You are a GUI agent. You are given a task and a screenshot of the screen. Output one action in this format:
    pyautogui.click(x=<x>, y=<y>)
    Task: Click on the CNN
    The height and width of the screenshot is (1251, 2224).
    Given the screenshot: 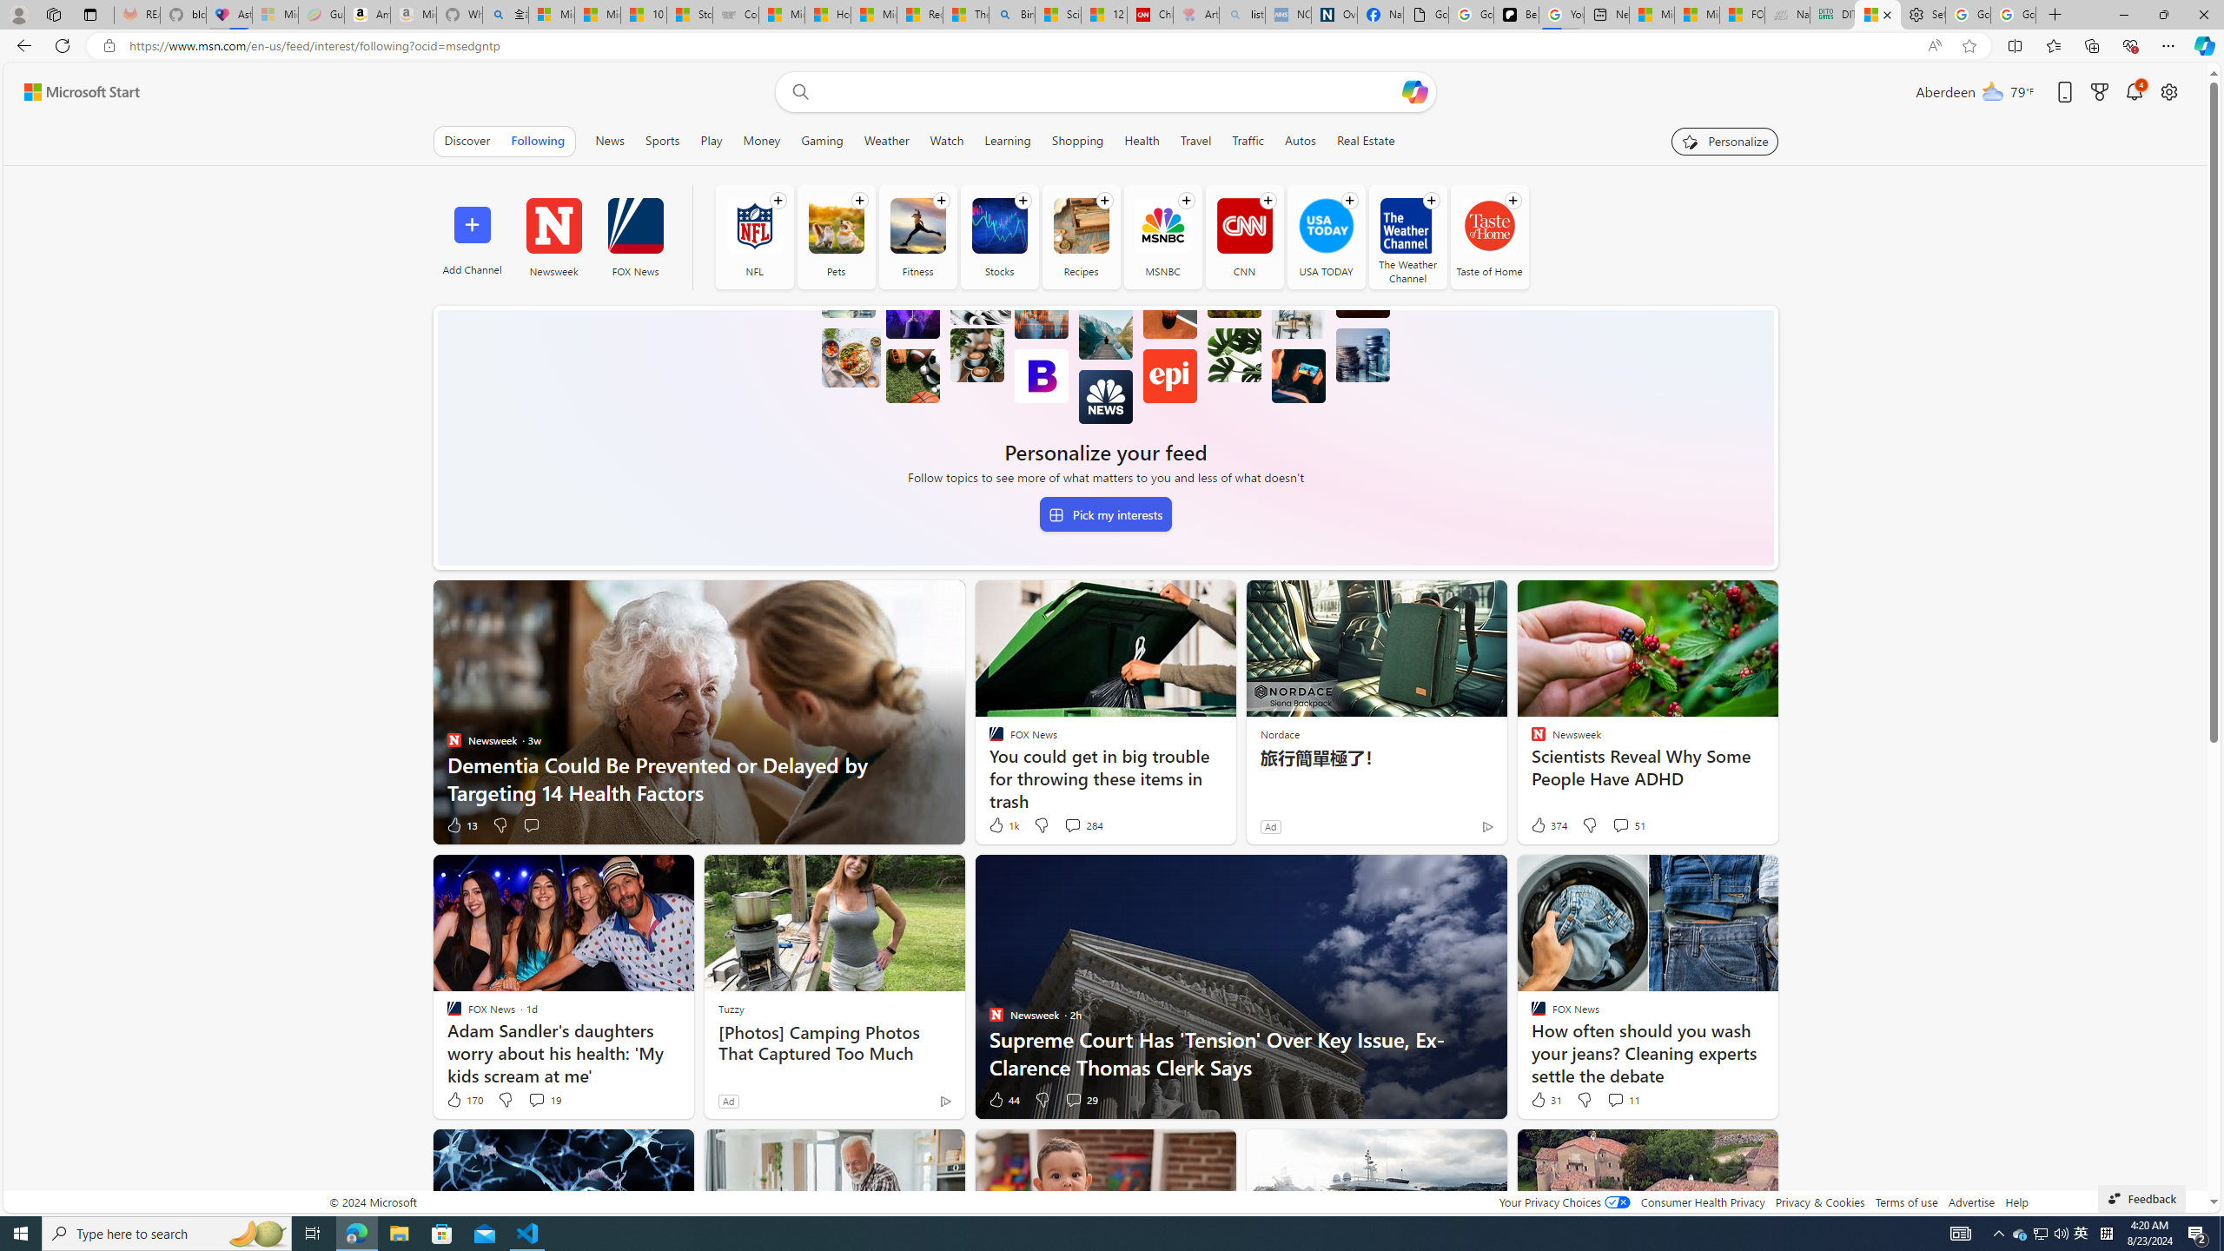 What is the action you would take?
    pyautogui.click(x=1244, y=236)
    